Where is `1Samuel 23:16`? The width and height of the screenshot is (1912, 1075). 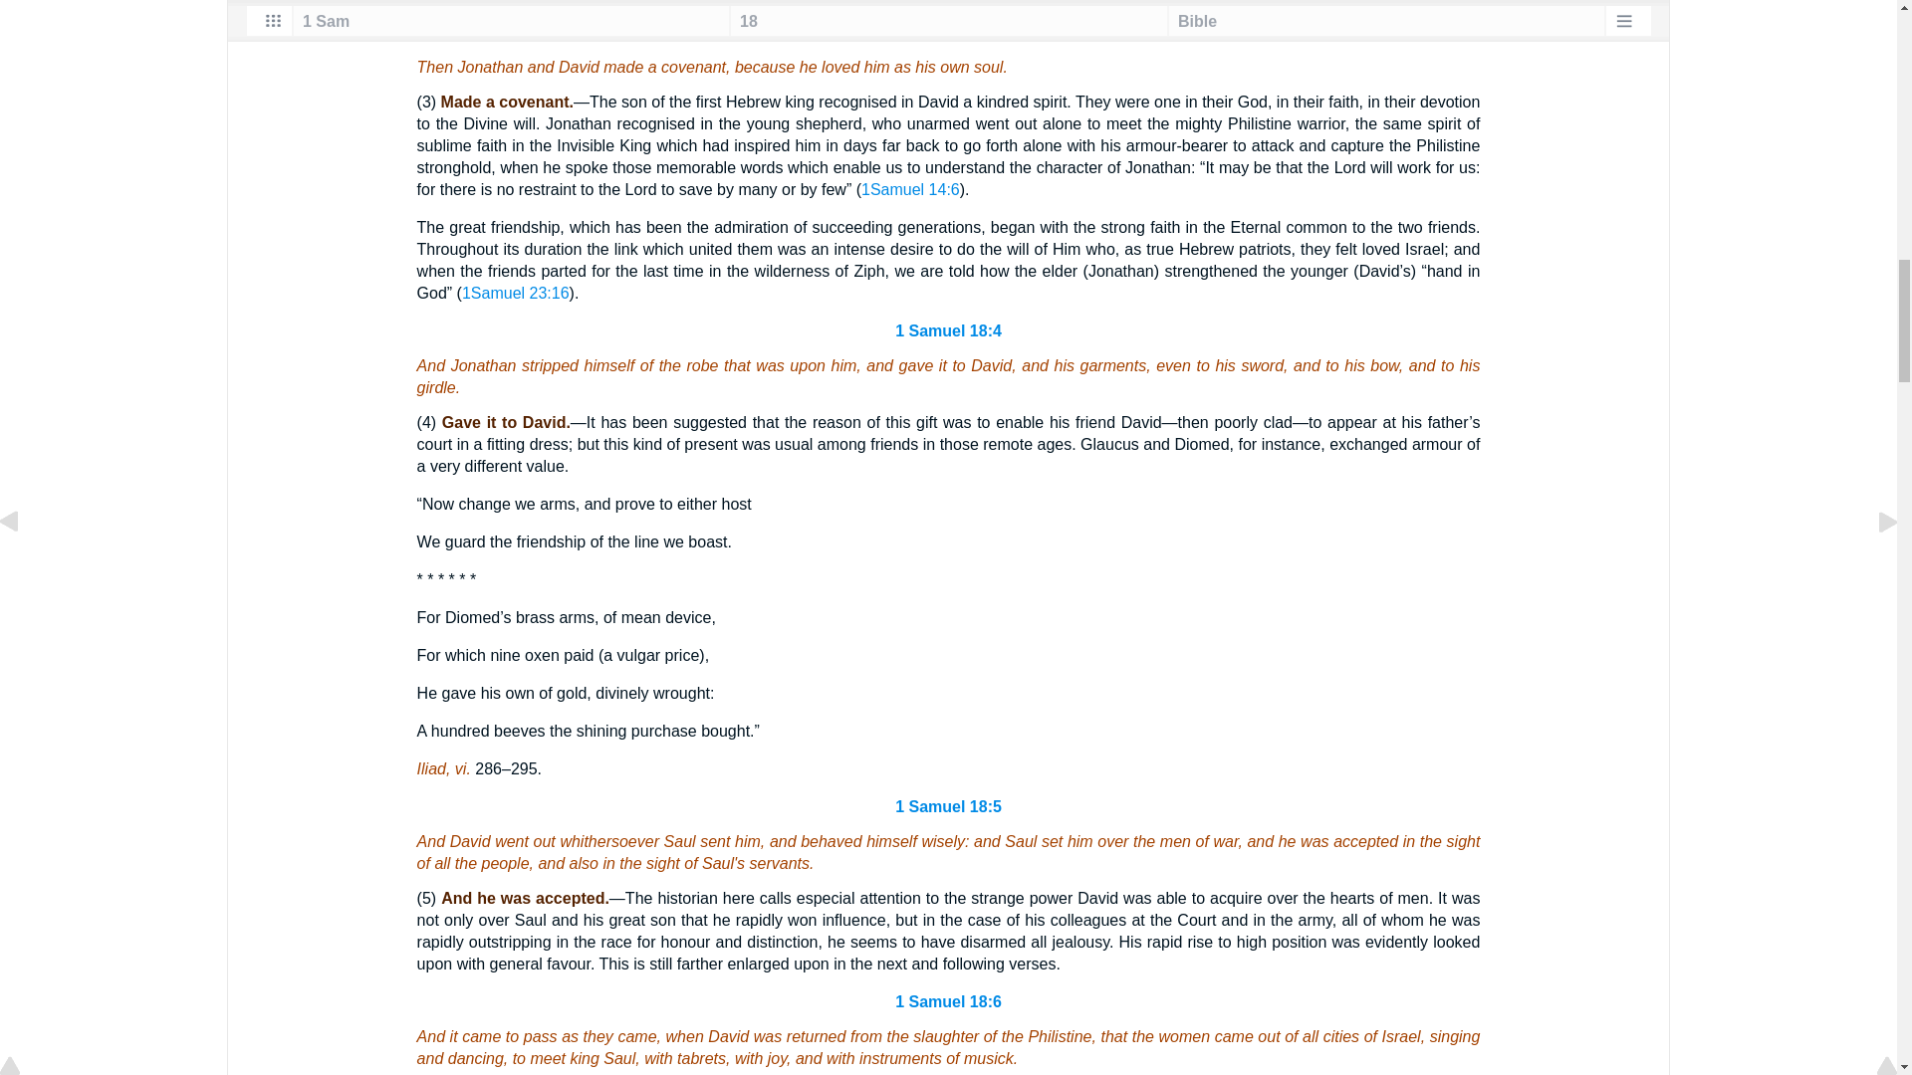
1Samuel 23:16 is located at coordinates (516, 293).